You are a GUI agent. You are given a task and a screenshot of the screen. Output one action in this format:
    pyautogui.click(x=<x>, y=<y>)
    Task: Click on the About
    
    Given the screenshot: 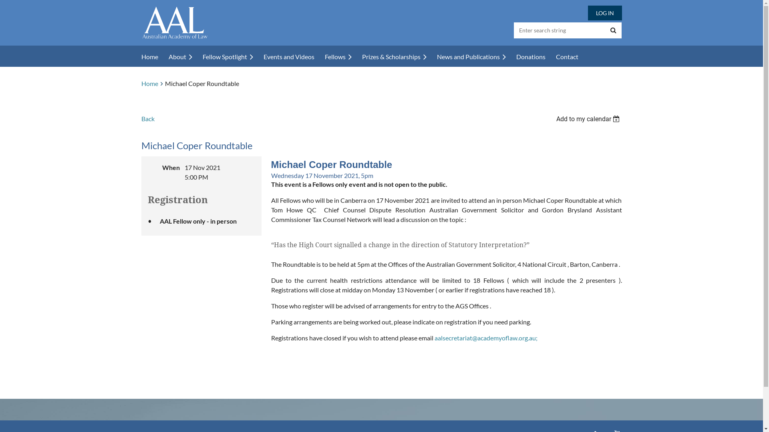 What is the action you would take?
    pyautogui.click(x=185, y=57)
    